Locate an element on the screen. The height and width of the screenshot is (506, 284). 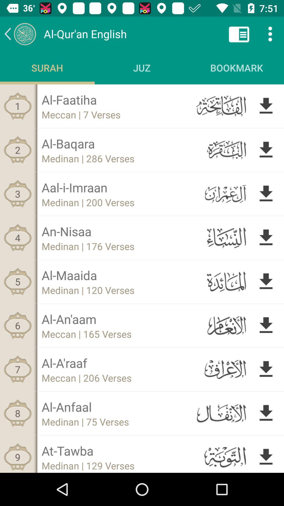
go to download is located at coordinates (266, 194).